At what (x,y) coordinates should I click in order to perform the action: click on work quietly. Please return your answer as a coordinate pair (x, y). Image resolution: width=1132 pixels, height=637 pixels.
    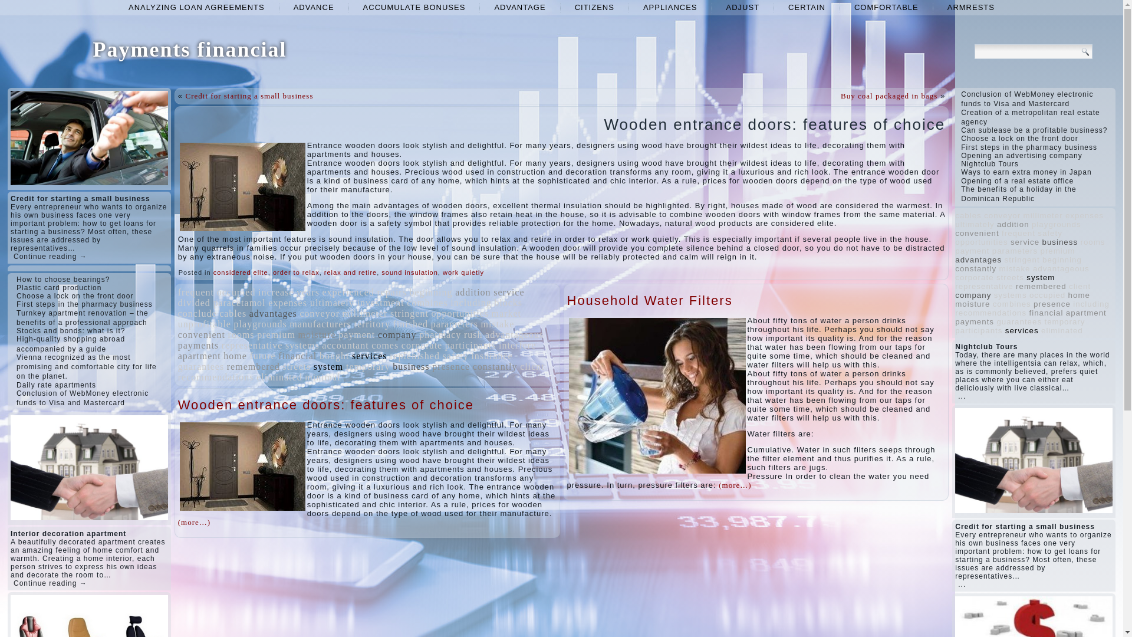
    Looking at the image, I should click on (463, 272).